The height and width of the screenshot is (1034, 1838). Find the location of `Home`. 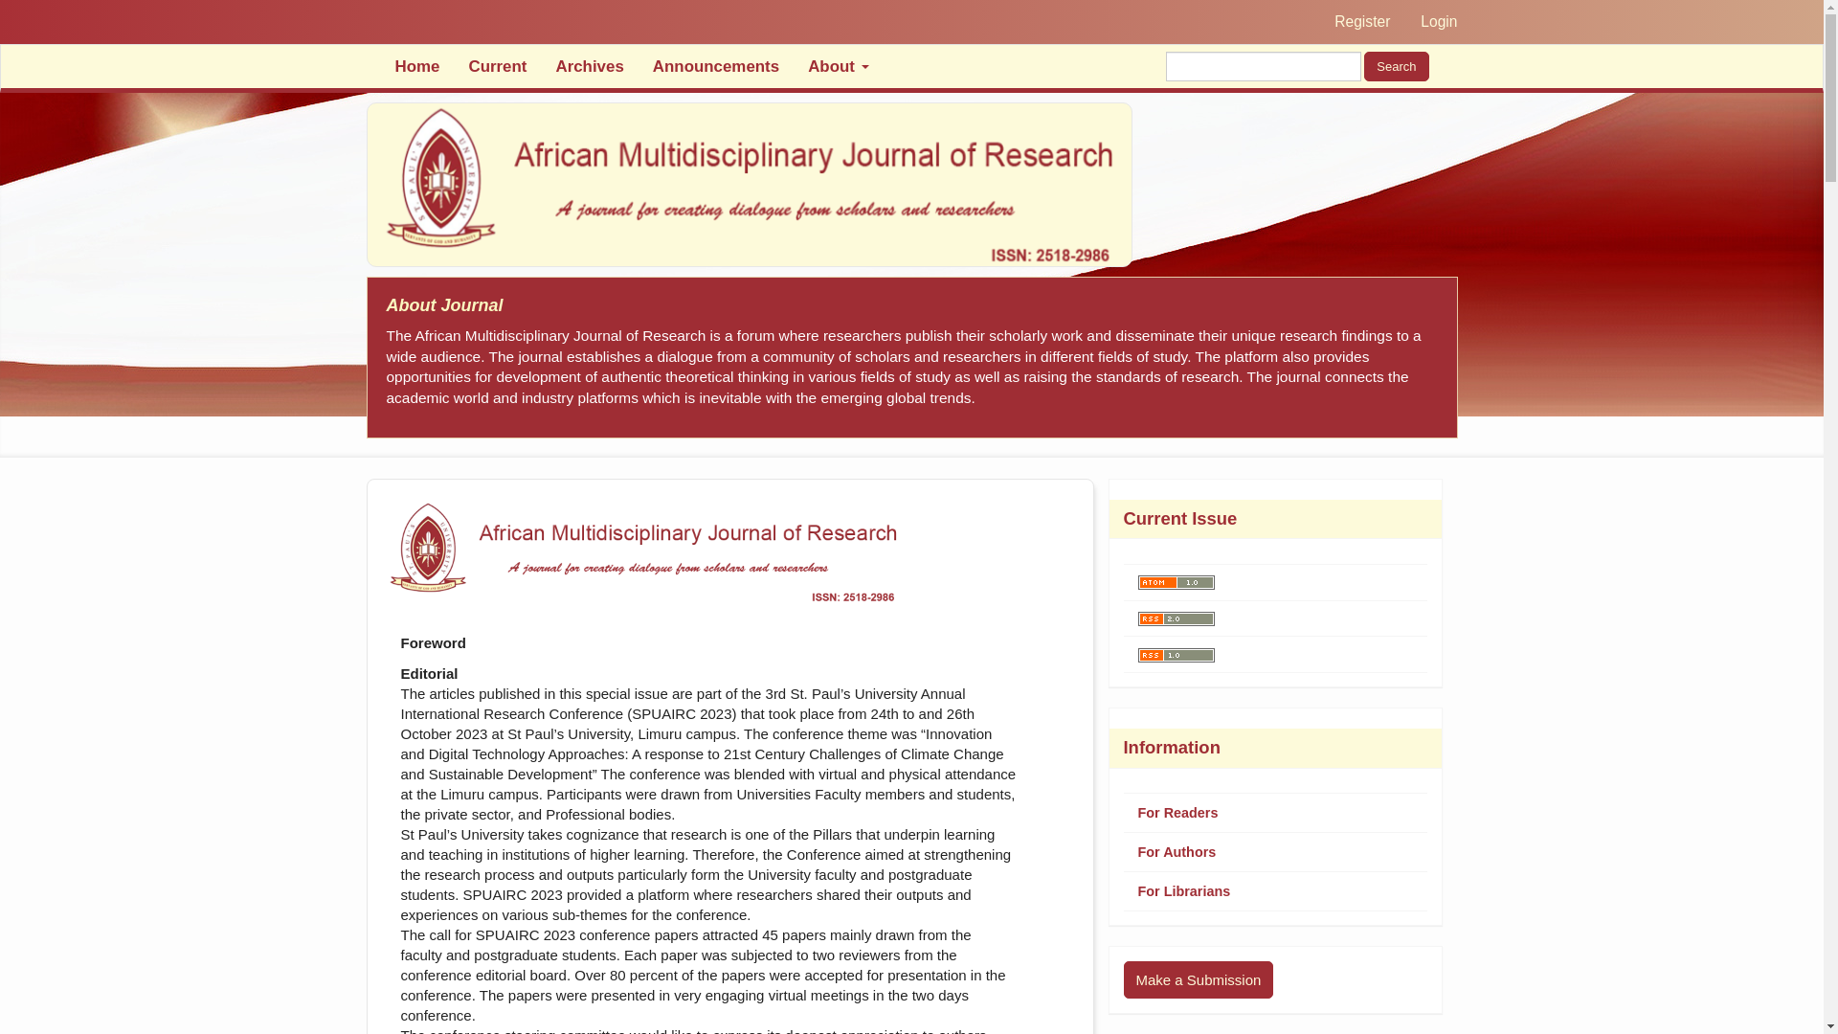

Home is located at coordinates (417, 66).